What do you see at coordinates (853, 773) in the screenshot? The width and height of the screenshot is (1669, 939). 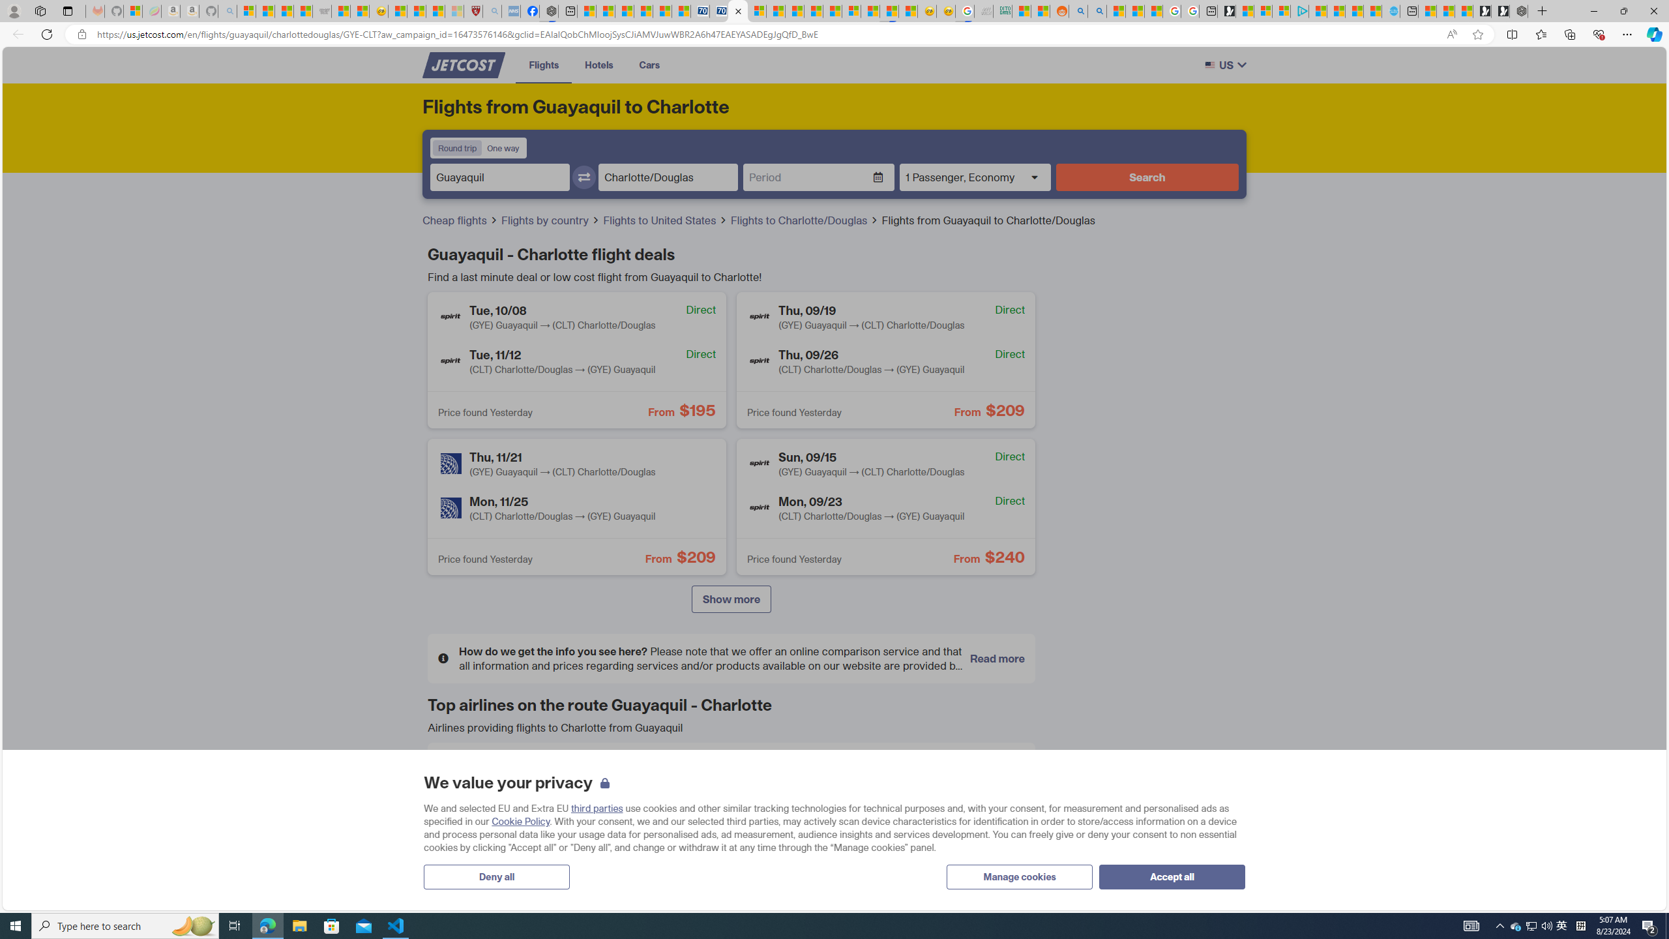 I see `Copa Airlines` at bounding box center [853, 773].